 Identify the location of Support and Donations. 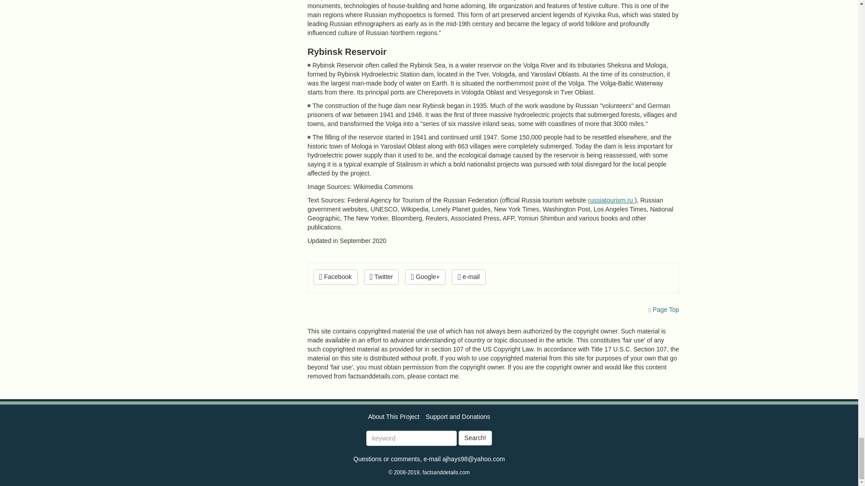
(458, 417).